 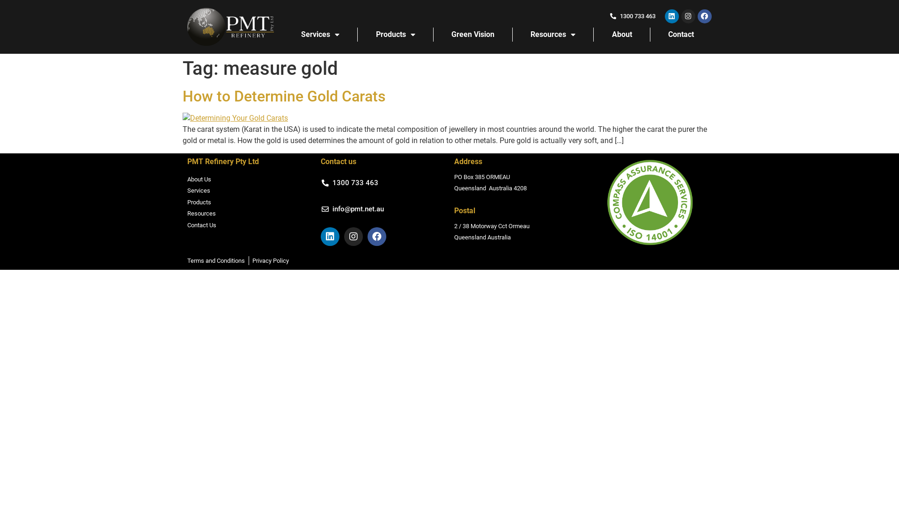 What do you see at coordinates (249, 213) in the screenshot?
I see `Resources` at bounding box center [249, 213].